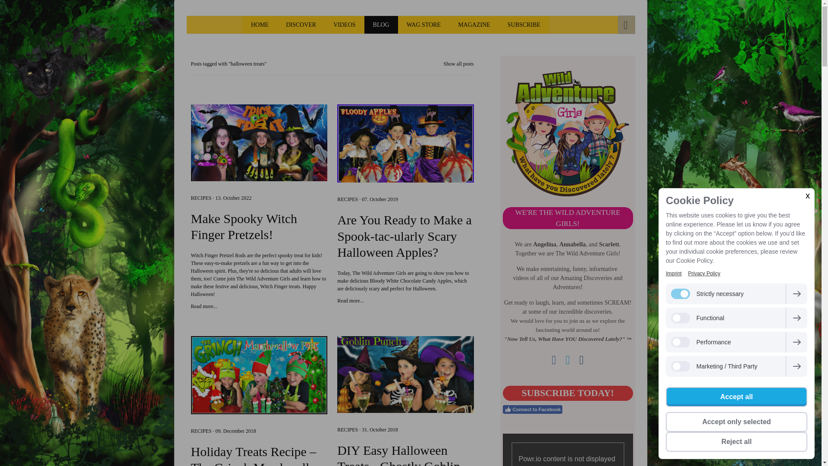 Image resolution: width=828 pixels, height=466 pixels. I want to click on MAGAZINE, so click(474, 24).